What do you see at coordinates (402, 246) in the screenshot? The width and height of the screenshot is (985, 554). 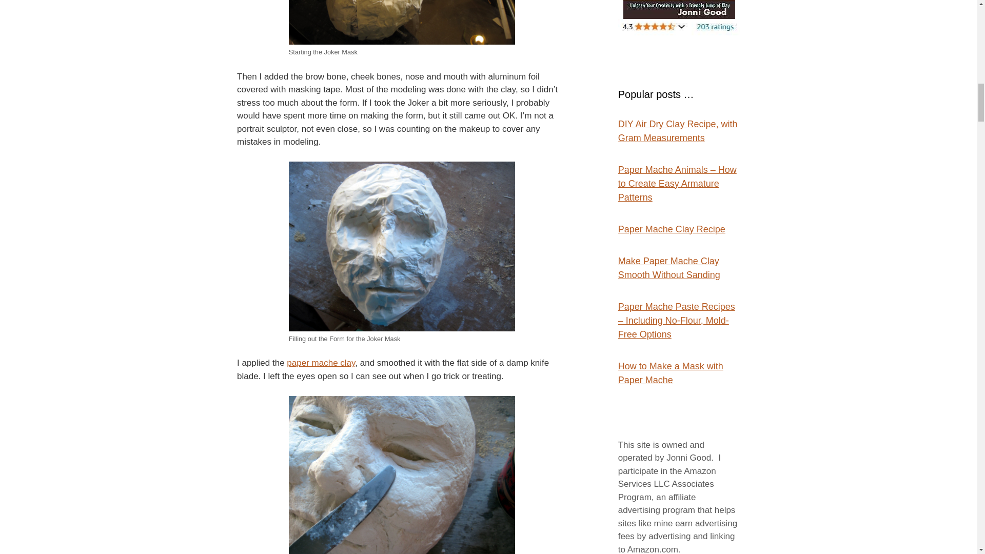 I see `Filling out the Form for the Joker Mask` at bounding box center [402, 246].